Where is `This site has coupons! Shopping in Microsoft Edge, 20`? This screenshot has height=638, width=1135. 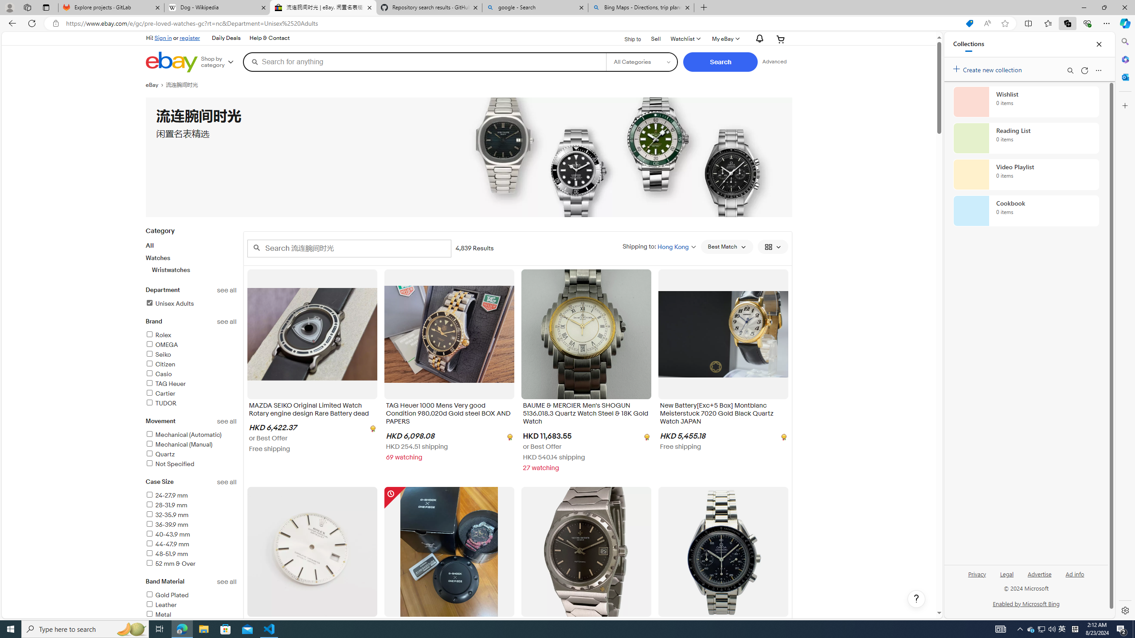
This site has coupons! Shopping in Microsoft Edge, 20 is located at coordinates (969, 23).